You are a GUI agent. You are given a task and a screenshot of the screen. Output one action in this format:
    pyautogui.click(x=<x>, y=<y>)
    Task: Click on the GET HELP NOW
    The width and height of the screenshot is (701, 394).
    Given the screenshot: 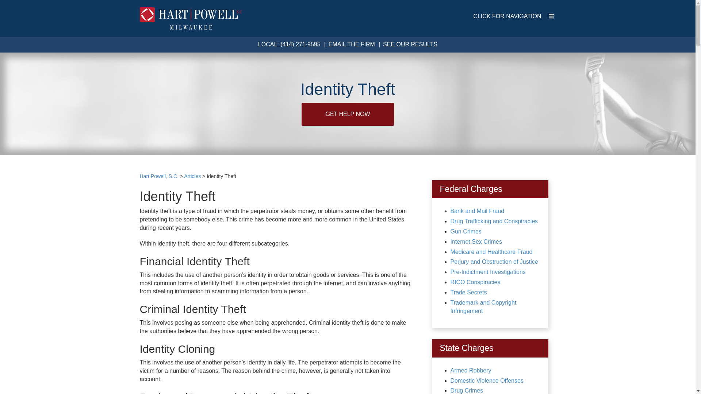 What is the action you would take?
    pyautogui.click(x=347, y=114)
    